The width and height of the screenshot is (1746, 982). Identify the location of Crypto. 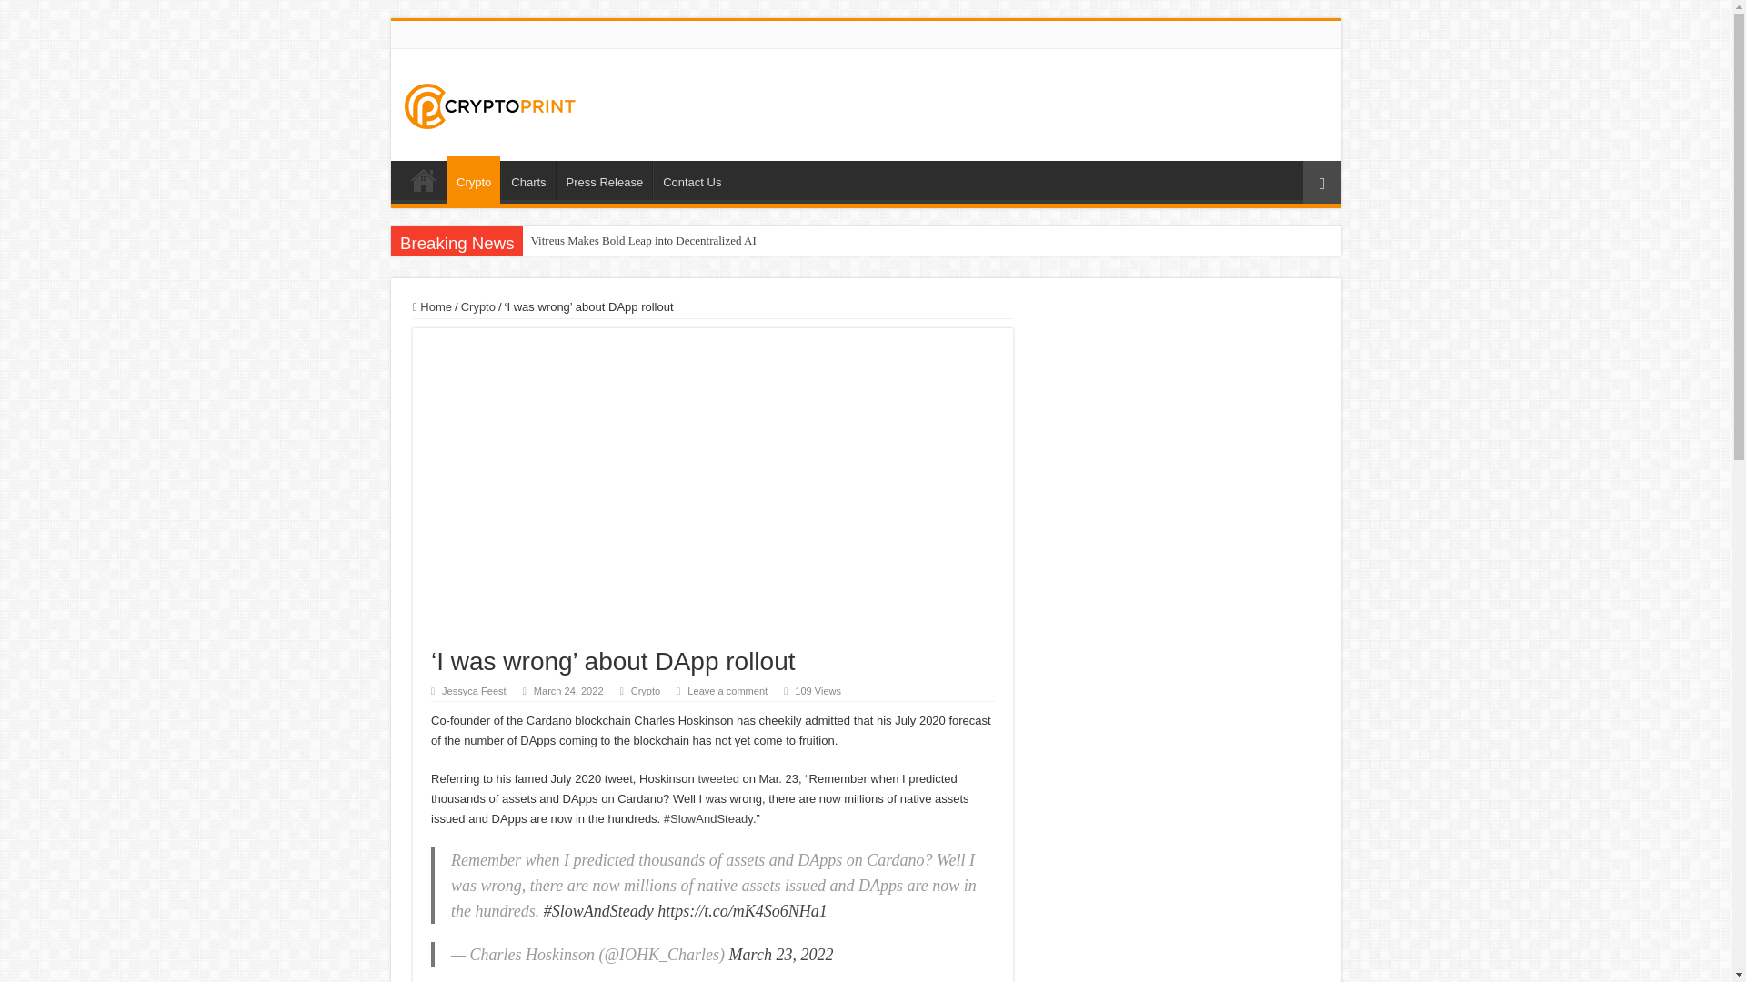
(473, 179).